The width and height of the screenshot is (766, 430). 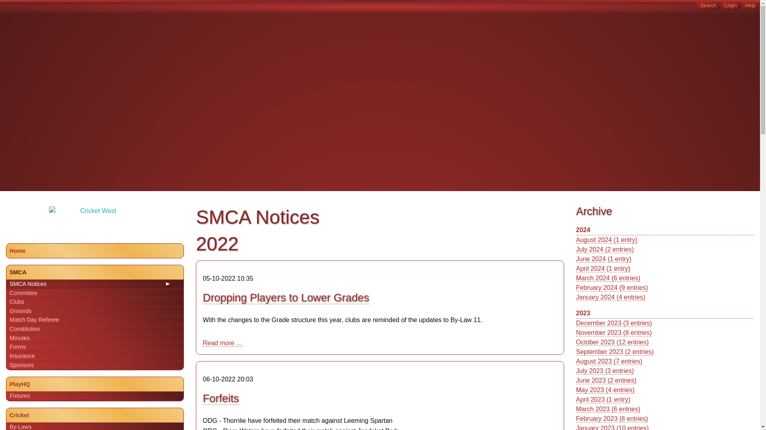 What do you see at coordinates (286, 298) in the screenshot?
I see `Dropping Players to Lower Grades` at bounding box center [286, 298].